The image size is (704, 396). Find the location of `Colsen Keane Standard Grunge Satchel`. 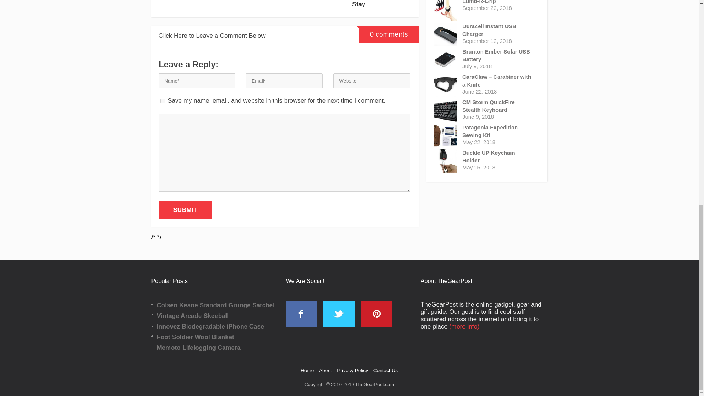

Colsen Keane Standard Grunge Satchel is located at coordinates (220, 305).